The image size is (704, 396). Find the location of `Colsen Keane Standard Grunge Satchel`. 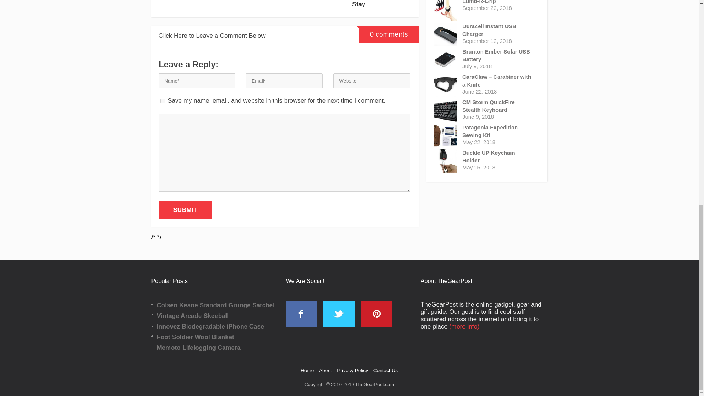

Colsen Keane Standard Grunge Satchel is located at coordinates (220, 305).